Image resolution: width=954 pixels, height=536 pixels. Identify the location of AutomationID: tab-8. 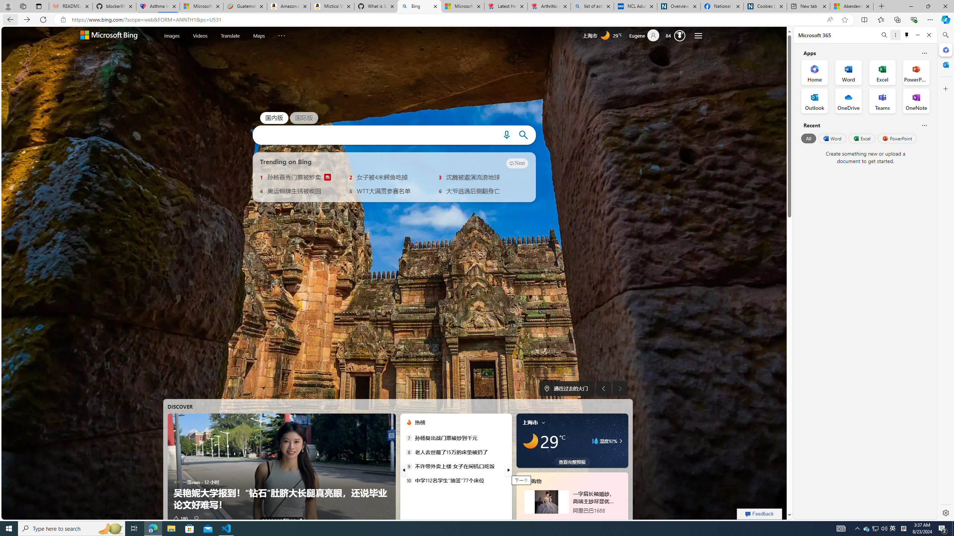
(291, 520).